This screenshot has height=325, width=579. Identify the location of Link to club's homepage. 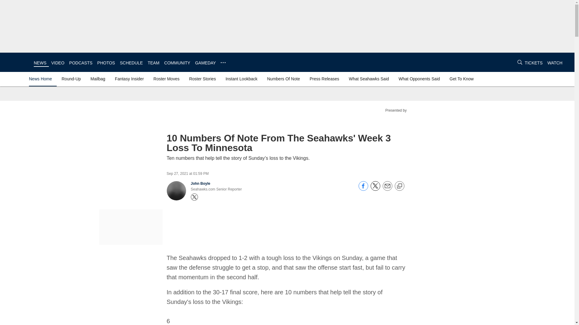
(17, 62).